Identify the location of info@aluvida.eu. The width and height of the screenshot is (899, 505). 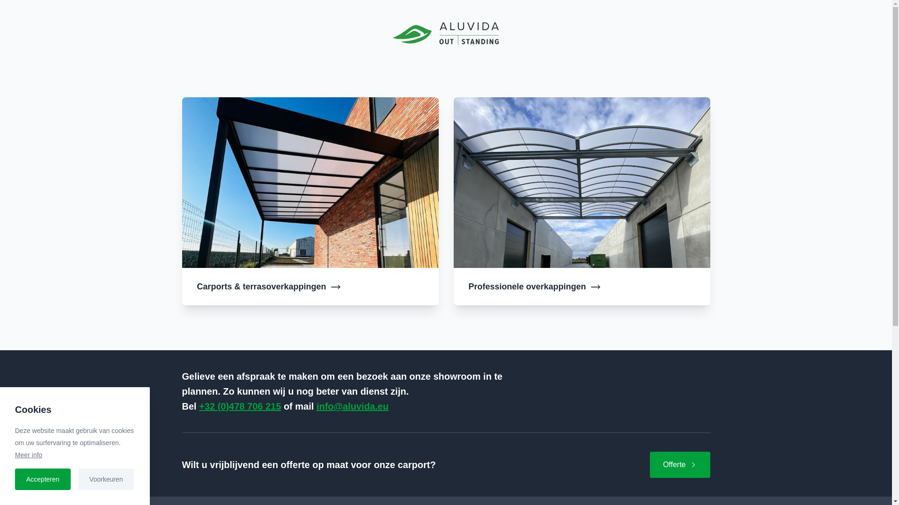
(353, 406).